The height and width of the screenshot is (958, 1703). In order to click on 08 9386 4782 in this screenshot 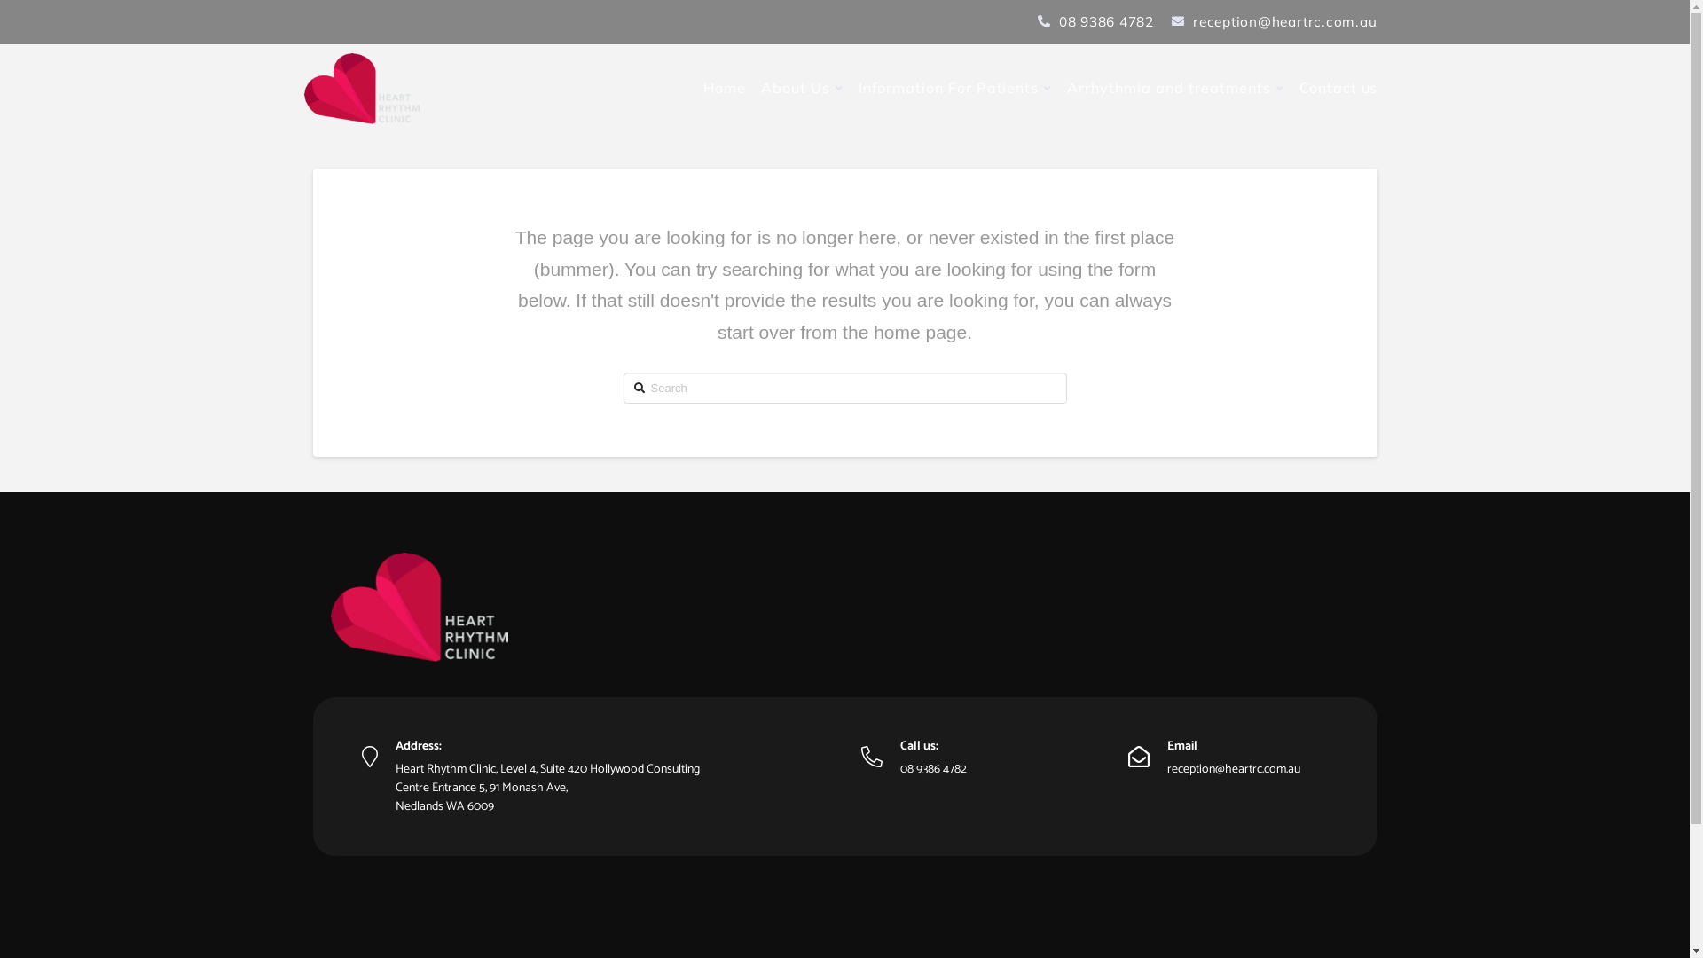, I will do `click(1096, 22)`.